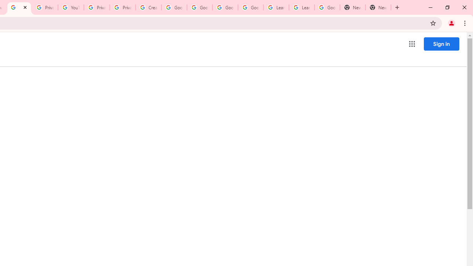 Image resolution: width=473 pixels, height=266 pixels. What do you see at coordinates (327, 7) in the screenshot?
I see `Google Account` at bounding box center [327, 7].